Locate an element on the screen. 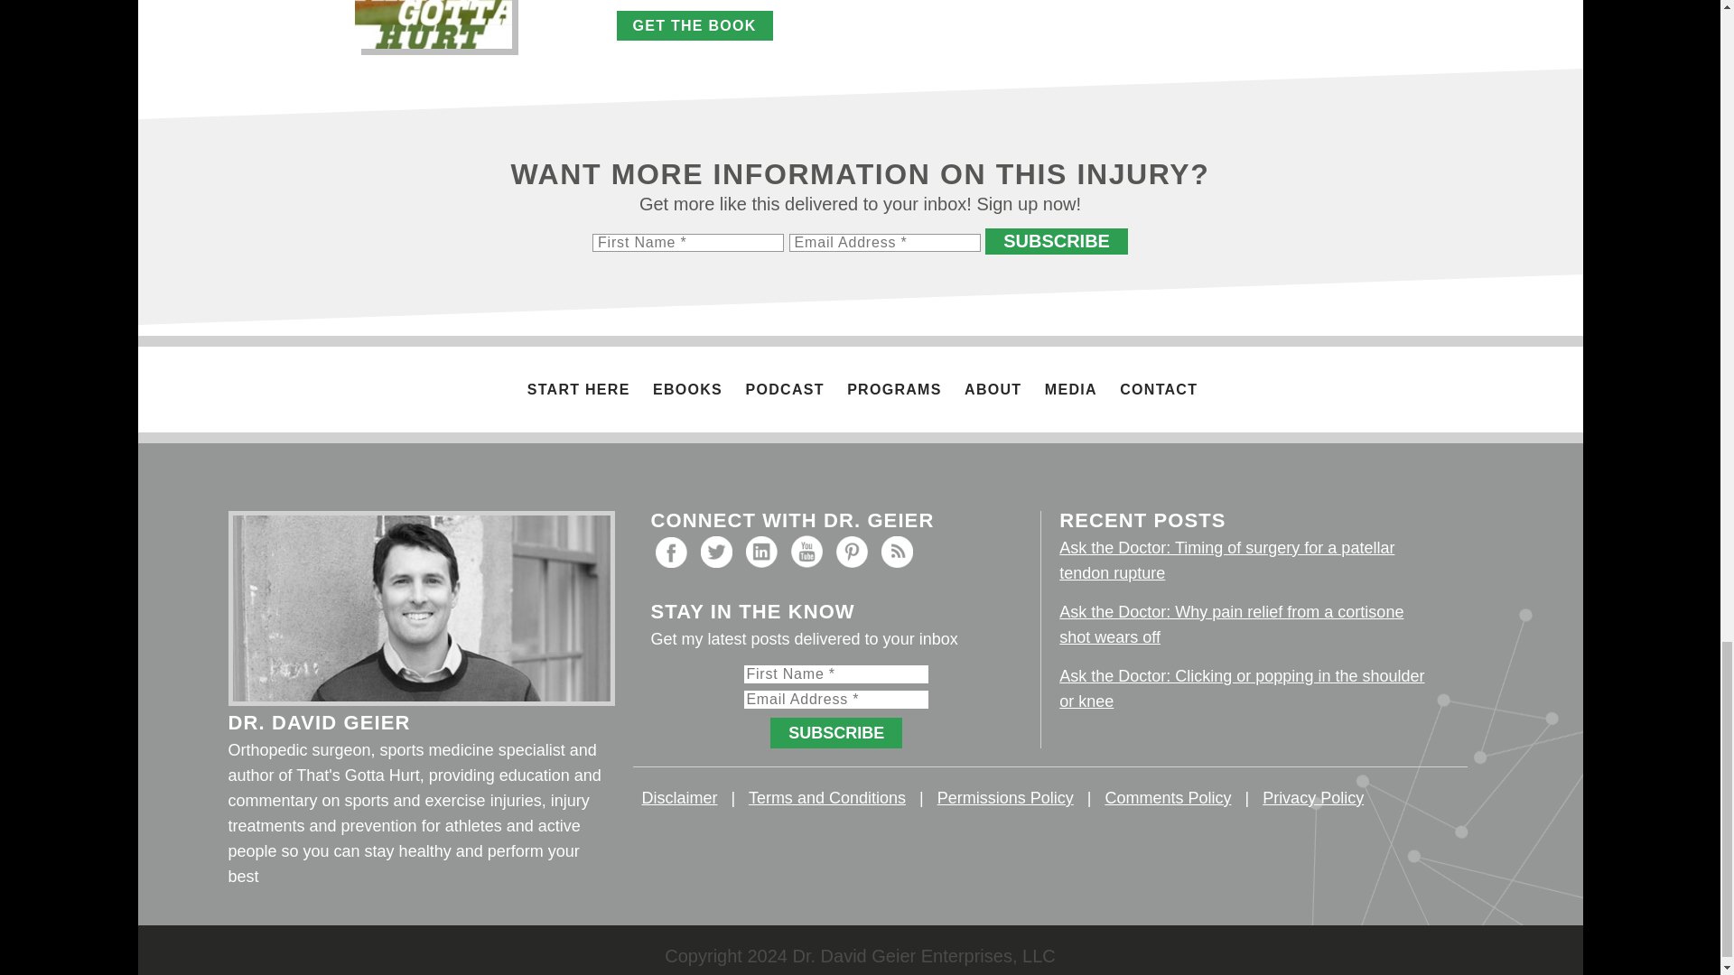 Image resolution: width=1734 pixels, height=975 pixels. GET THE BOOK is located at coordinates (694, 25).